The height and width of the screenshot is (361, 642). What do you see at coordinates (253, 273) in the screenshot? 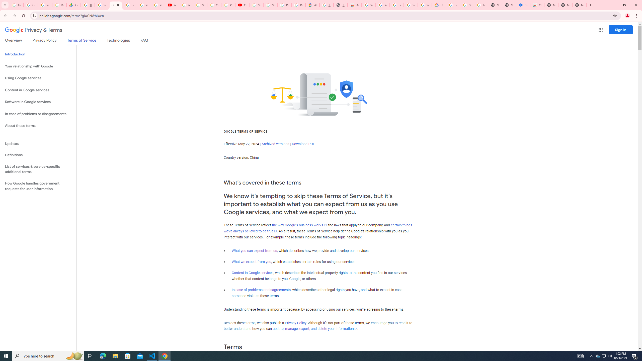
I see `Content in Google services` at bounding box center [253, 273].